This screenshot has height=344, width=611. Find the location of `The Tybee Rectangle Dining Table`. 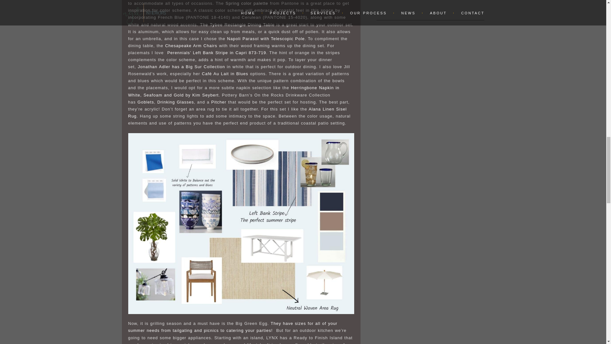

The Tybee Rectangle Dining Table is located at coordinates (237, 25).